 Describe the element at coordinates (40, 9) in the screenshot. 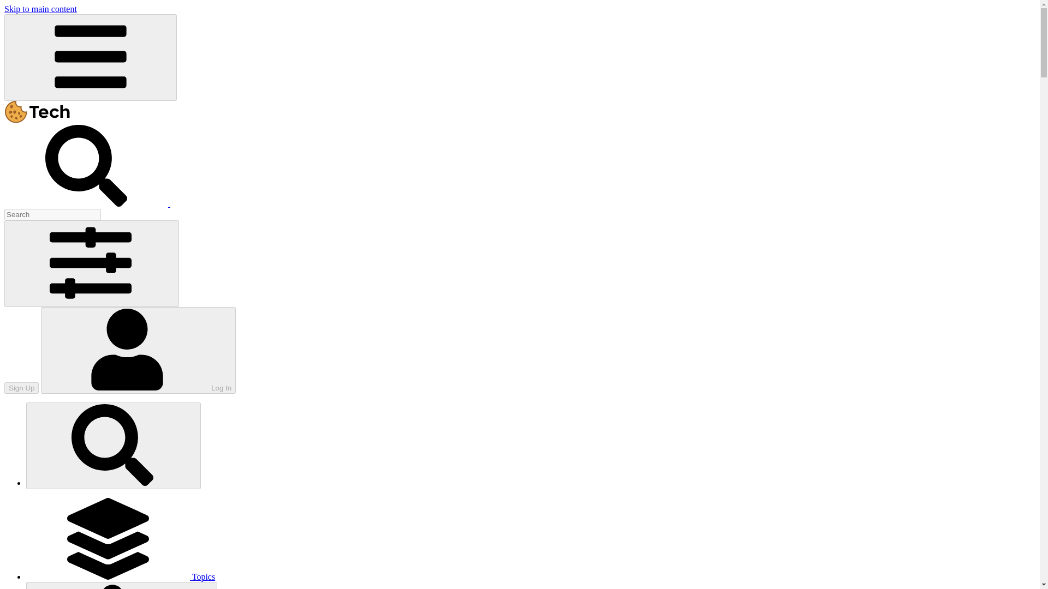

I see `Skip to main content` at that location.